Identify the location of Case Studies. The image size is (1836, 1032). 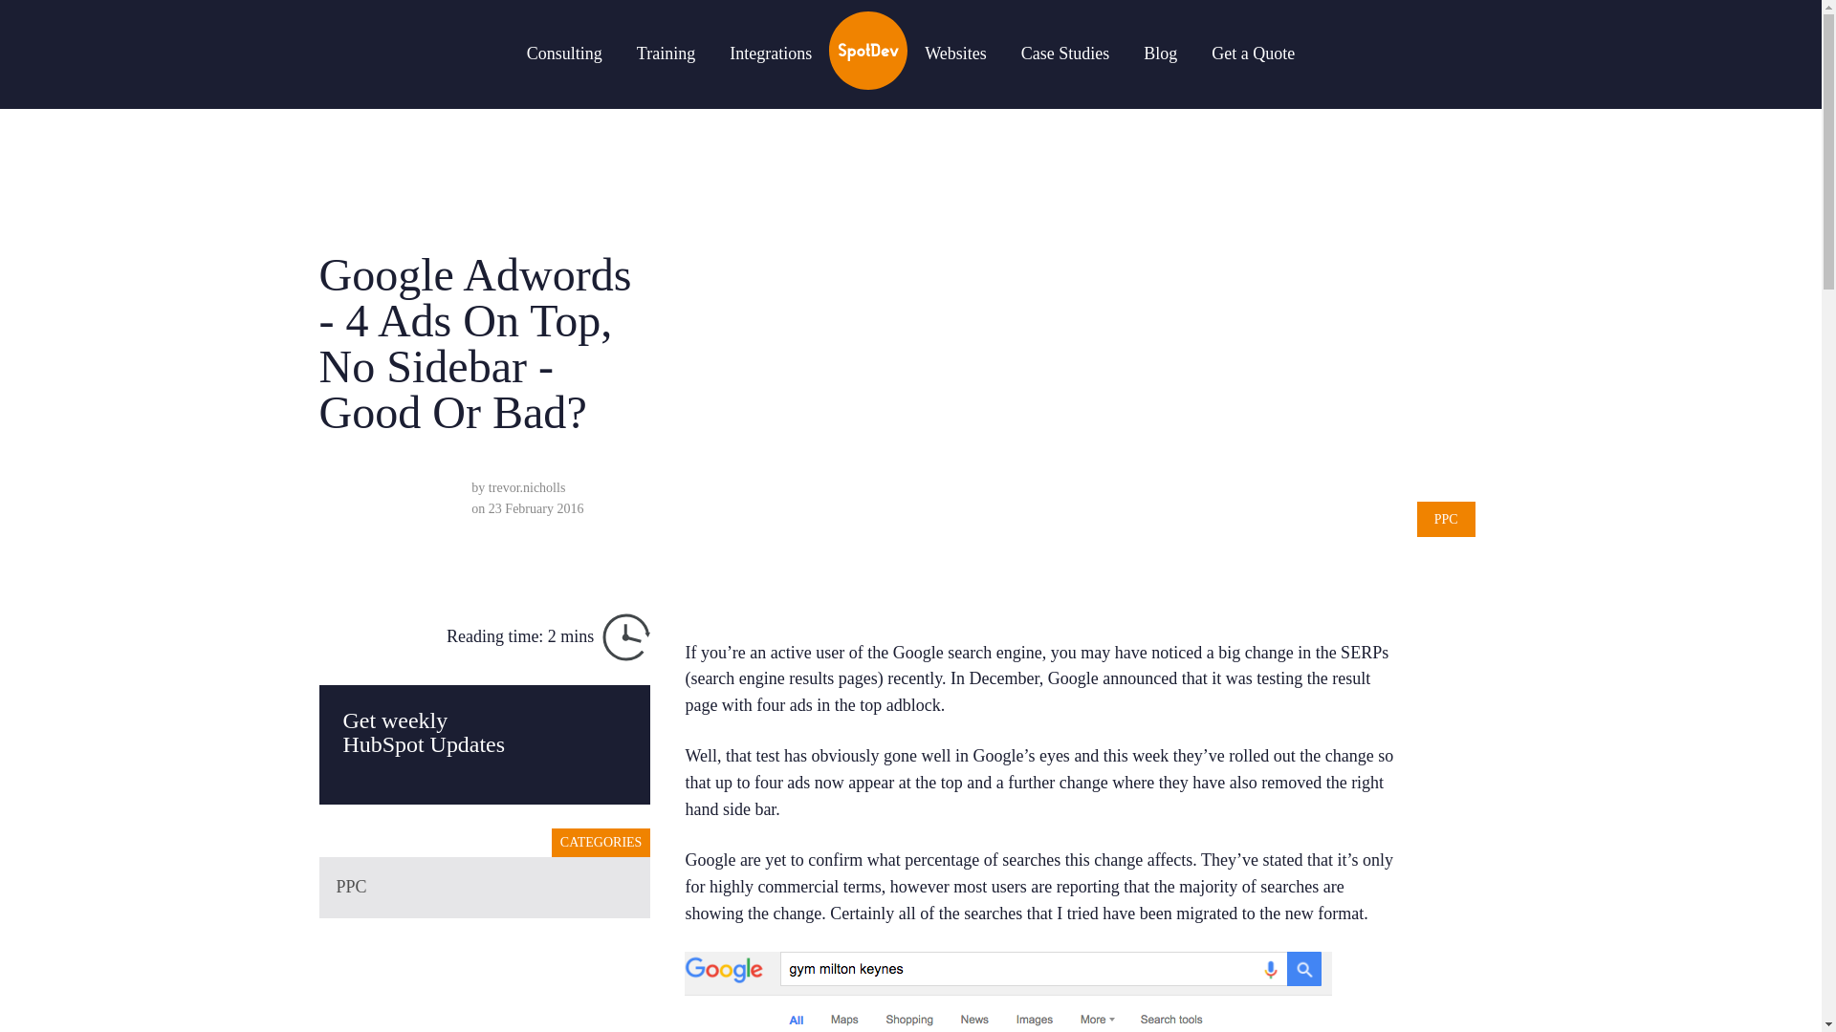
(1065, 54).